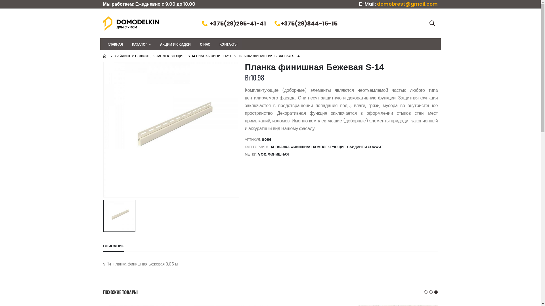 The image size is (545, 306). I want to click on Go to Home Page, so click(105, 56).